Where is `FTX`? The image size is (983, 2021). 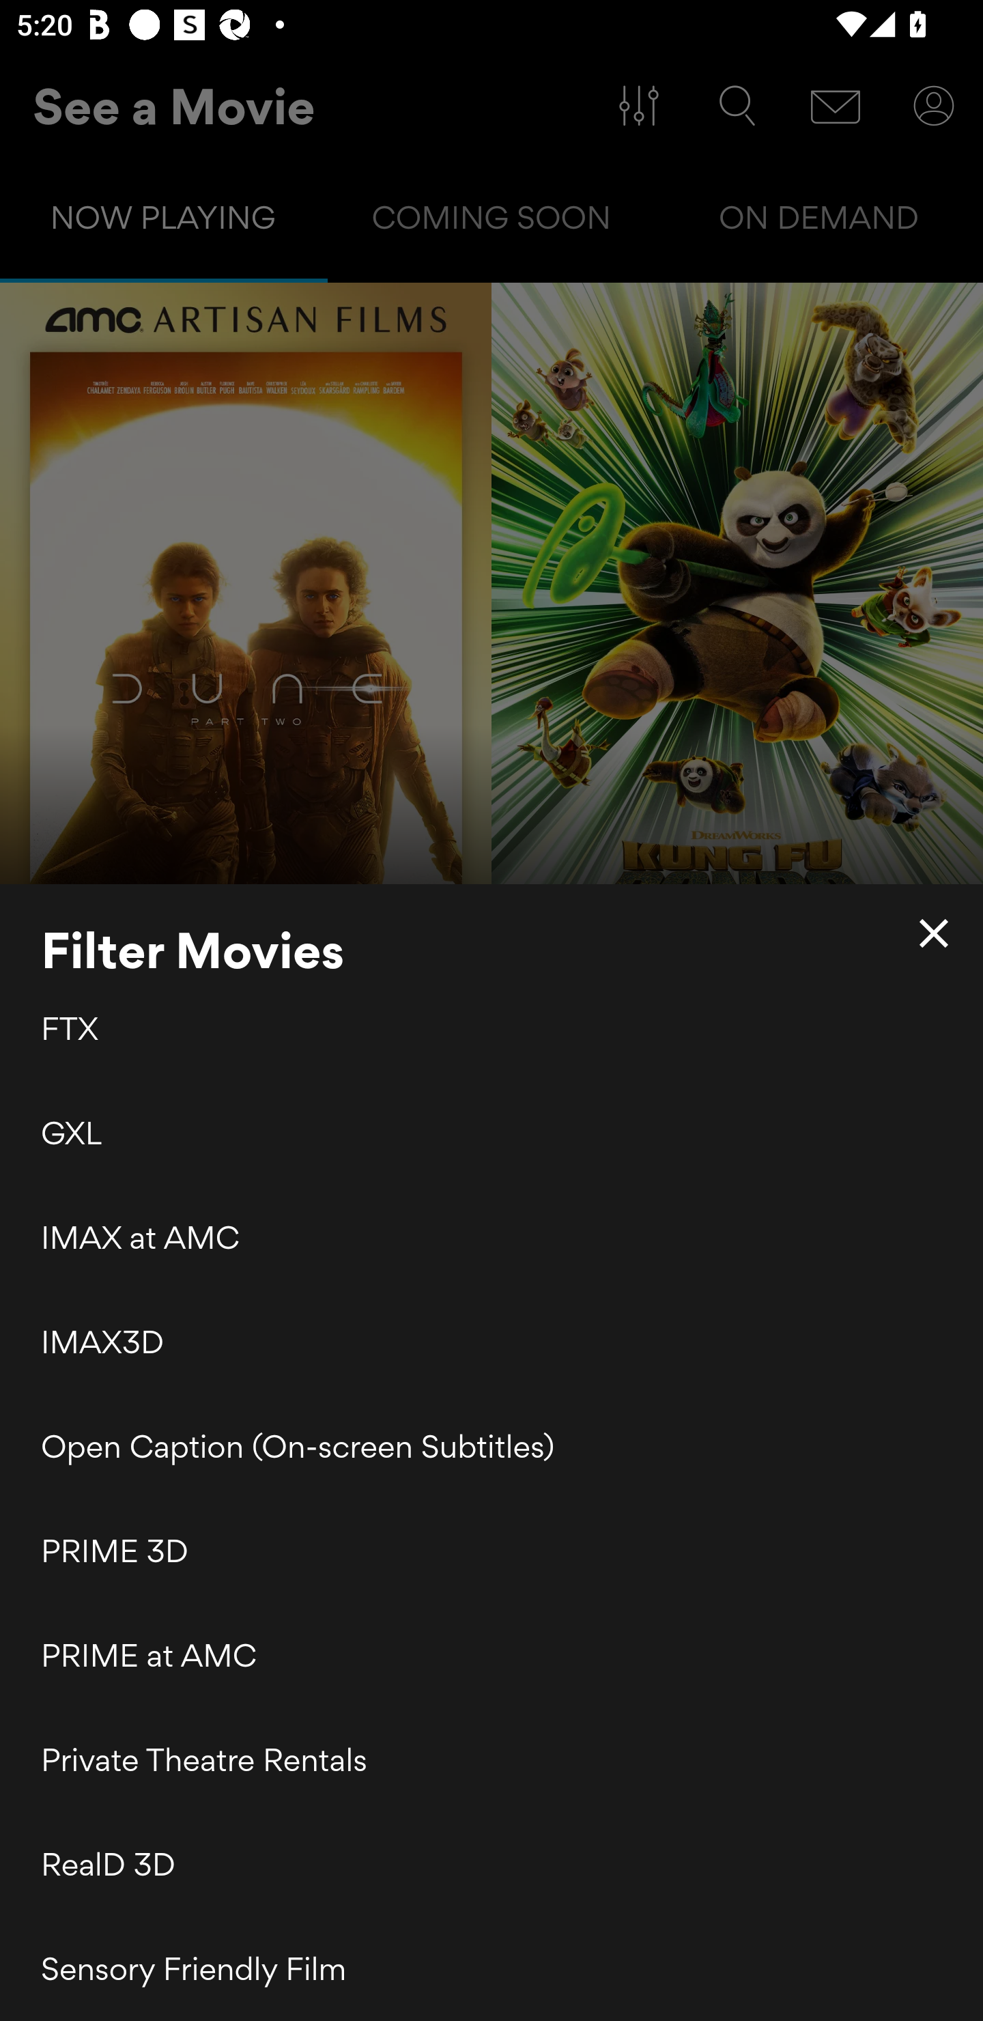
FTX is located at coordinates (491, 1031).